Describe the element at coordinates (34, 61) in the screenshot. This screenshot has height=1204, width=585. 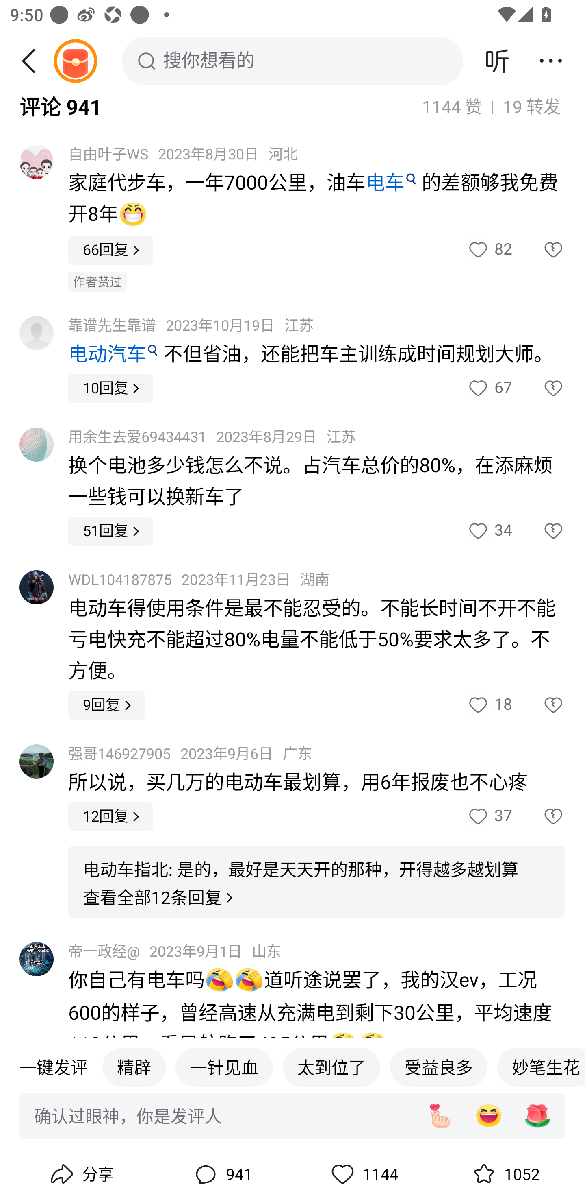
I see `返回` at that location.